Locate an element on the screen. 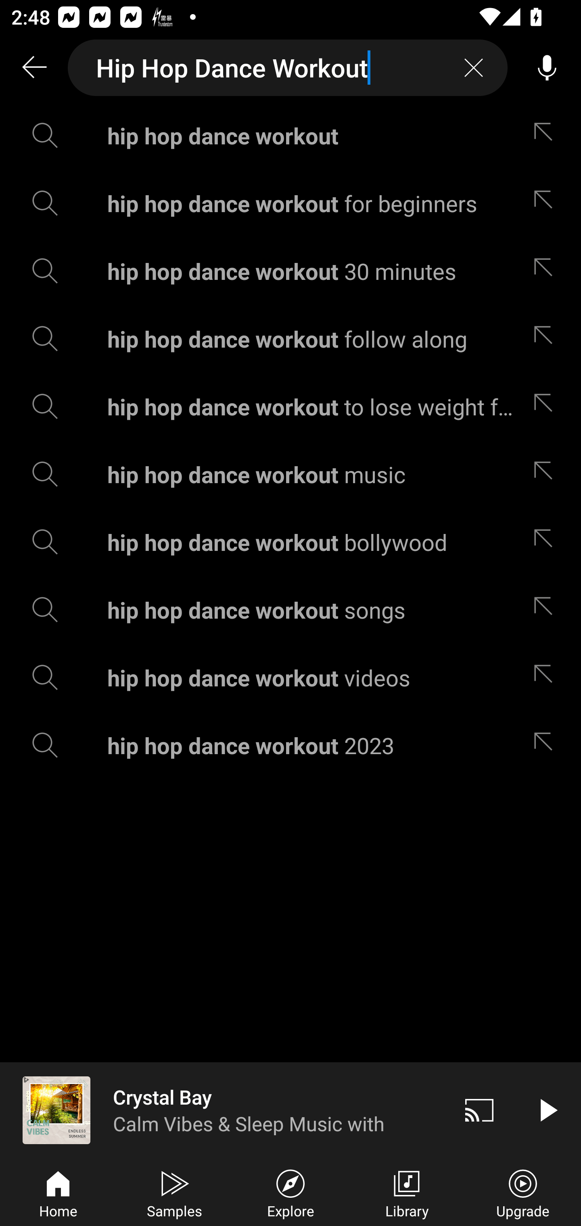  Samples is located at coordinates (174, 1192).